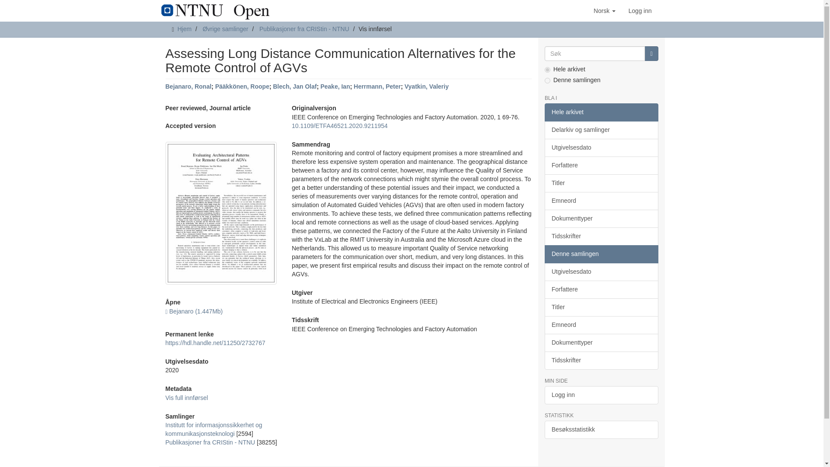 This screenshot has height=467, width=830. I want to click on Norsk , so click(604, 10).